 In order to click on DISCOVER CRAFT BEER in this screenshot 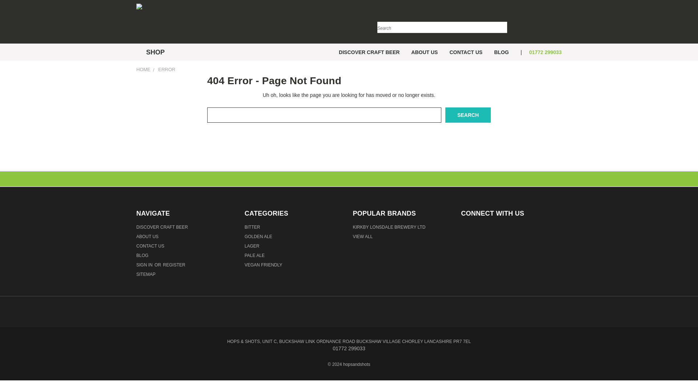, I will do `click(369, 52)`.